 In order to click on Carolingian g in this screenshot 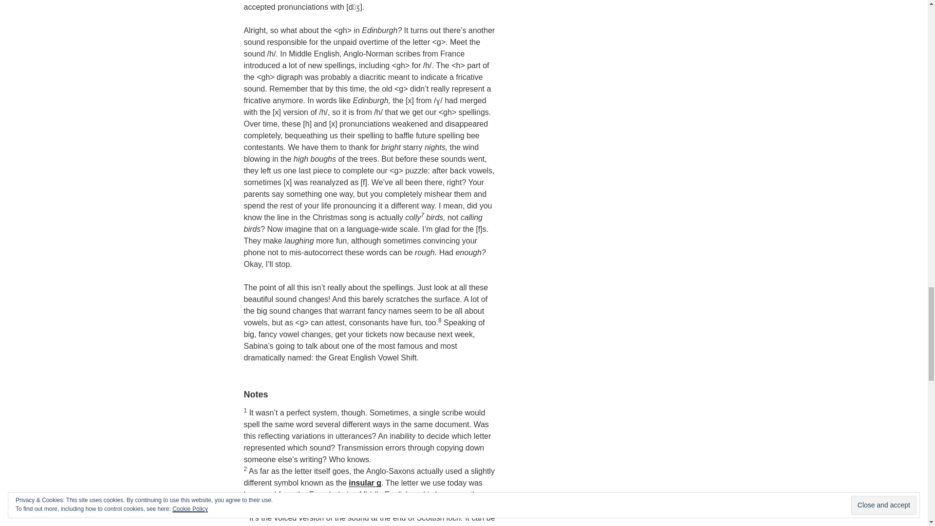, I will do `click(268, 506)`.